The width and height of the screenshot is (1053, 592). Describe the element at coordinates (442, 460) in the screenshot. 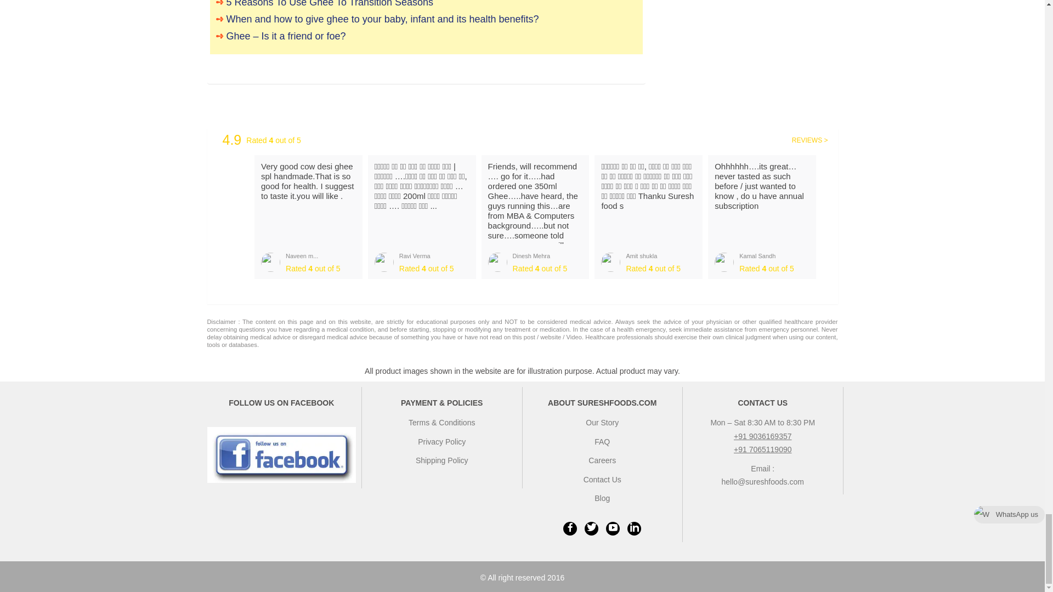

I see `Shipping Policy` at that location.